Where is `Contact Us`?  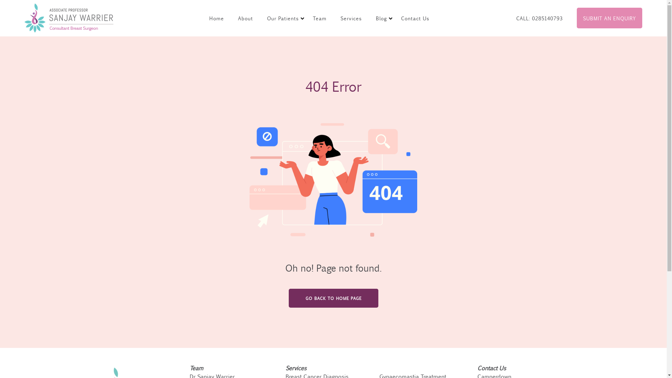 Contact Us is located at coordinates (415, 18).